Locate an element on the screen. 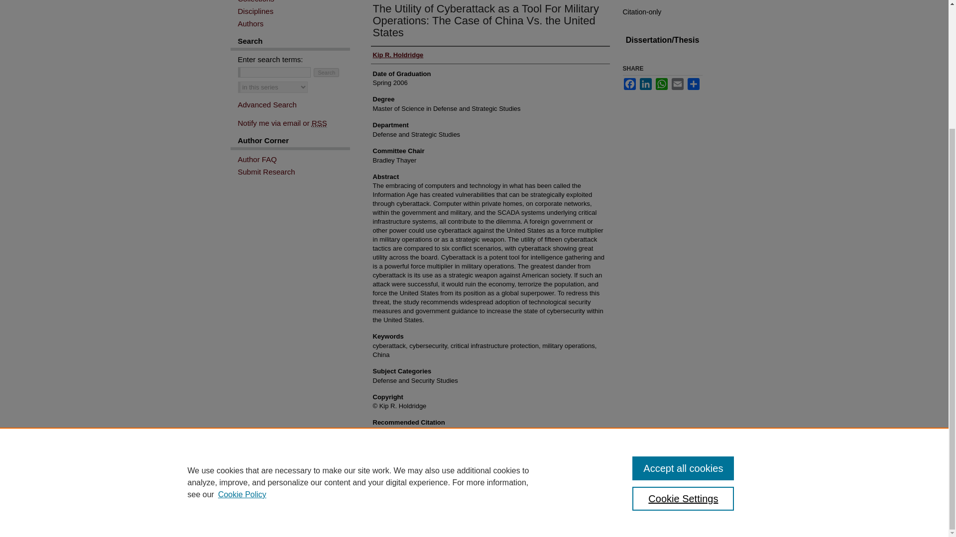 This screenshot has width=956, height=537. Email is located at coordinates (677, 84).